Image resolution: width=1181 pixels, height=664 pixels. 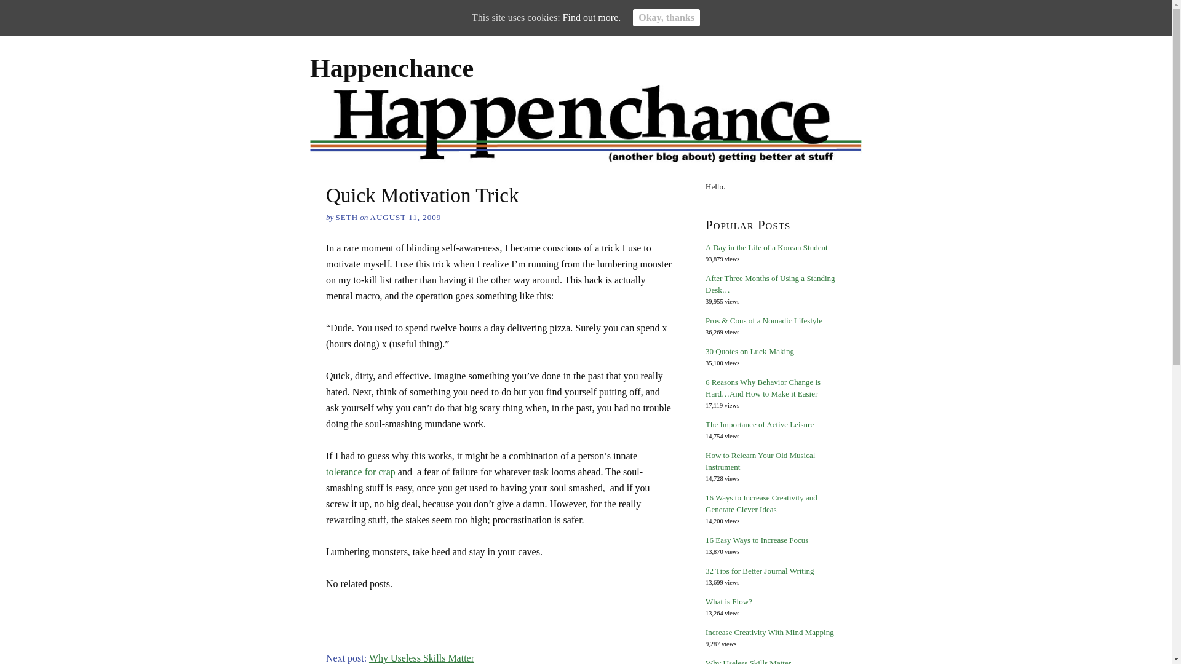 What do you see at coordinates (360, 472) in the screenshot?
I see `tolerance for crap` at bounding box center [360, 472].